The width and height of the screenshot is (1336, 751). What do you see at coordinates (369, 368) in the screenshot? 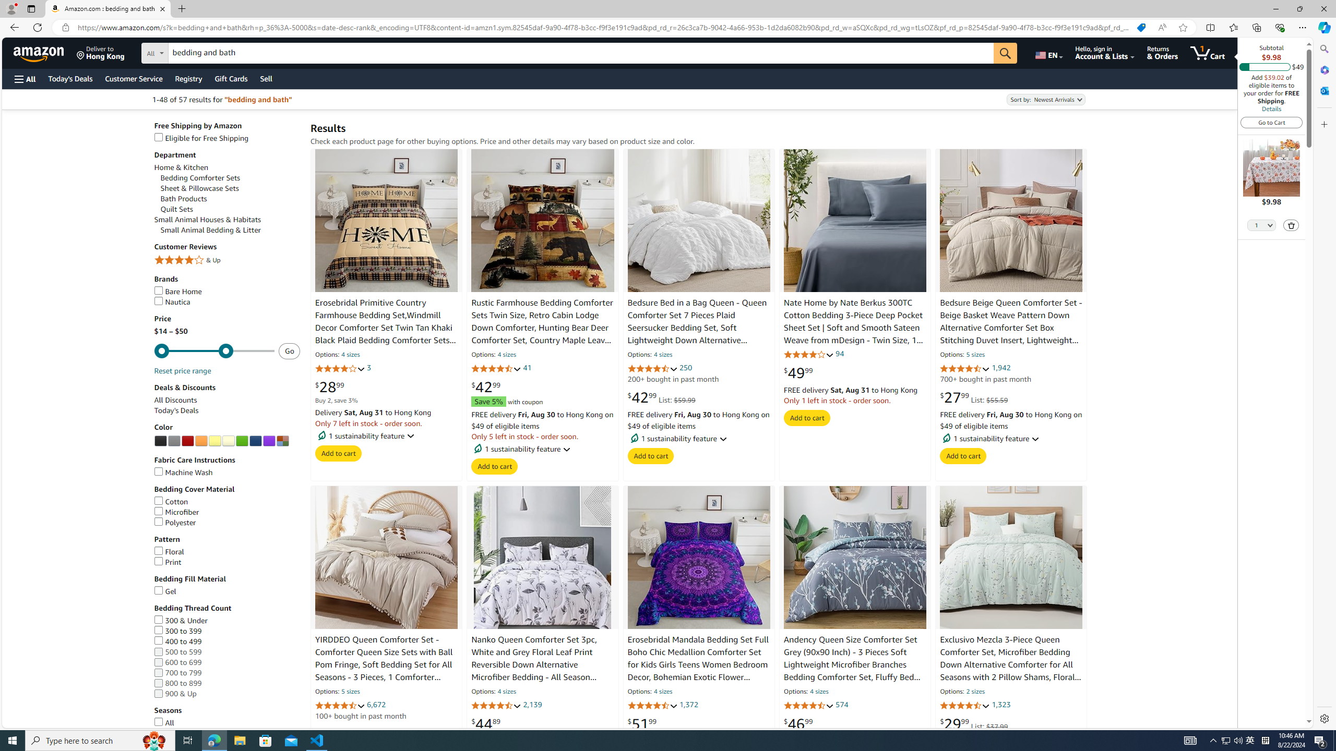
I see `3` at bounding box center [369, 368].